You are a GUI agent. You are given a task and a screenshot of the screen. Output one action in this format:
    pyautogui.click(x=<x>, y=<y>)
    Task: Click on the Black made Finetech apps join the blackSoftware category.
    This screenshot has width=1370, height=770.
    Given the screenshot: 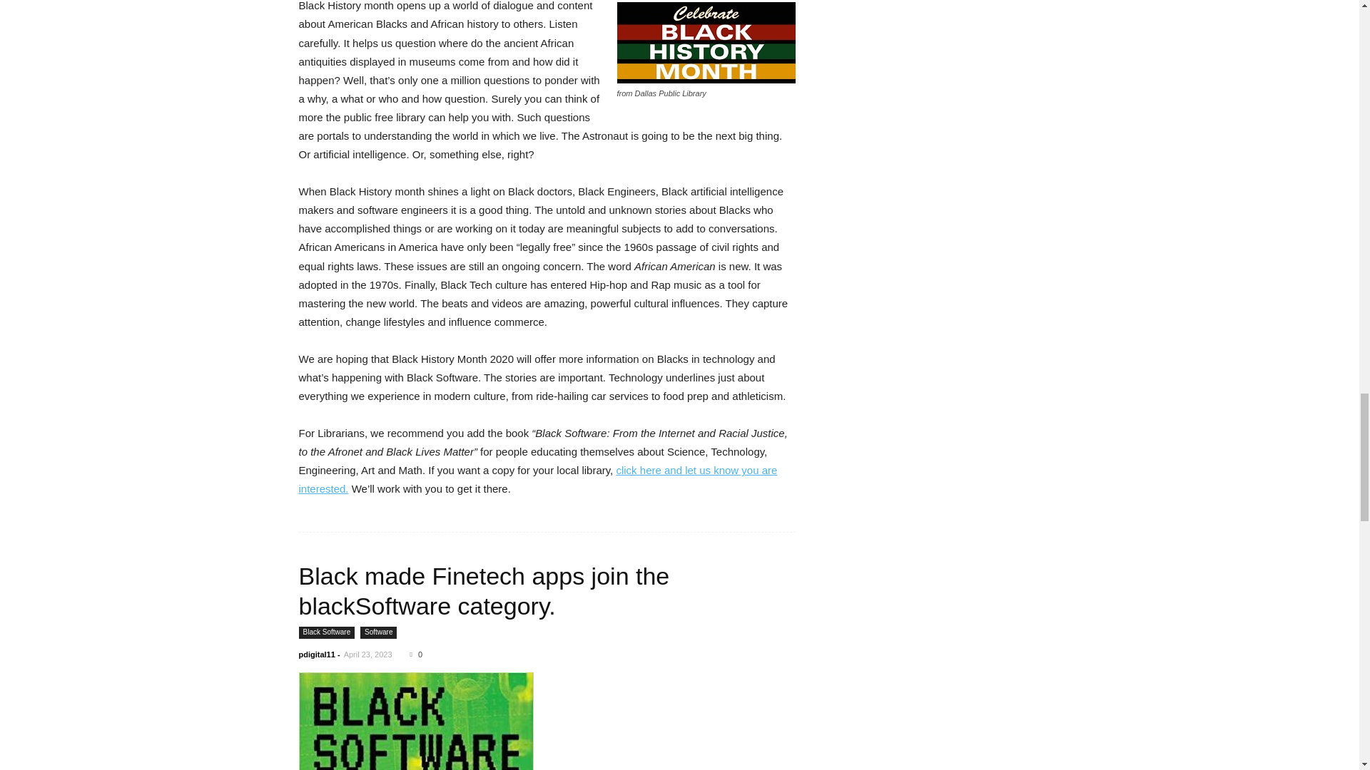 What is the action you would take?
    pyautogui.click(x=547, y=721)
    